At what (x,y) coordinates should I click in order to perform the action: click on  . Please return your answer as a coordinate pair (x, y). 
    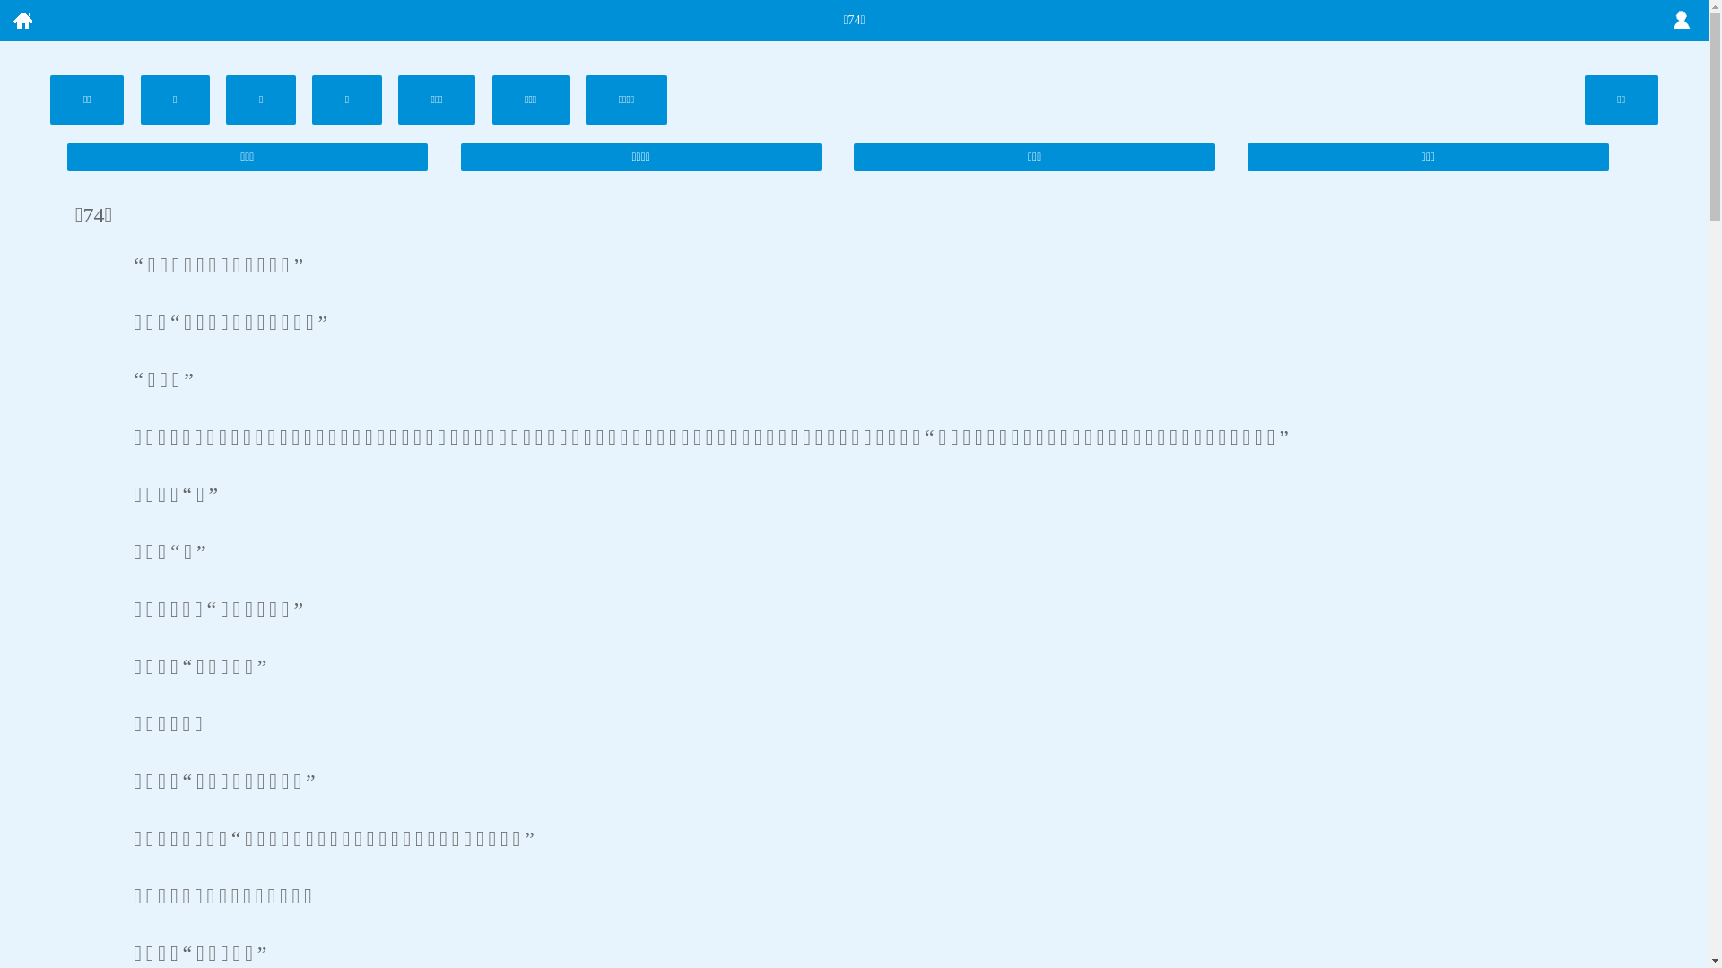
    Looking at the image, I should click on (1682, 21).